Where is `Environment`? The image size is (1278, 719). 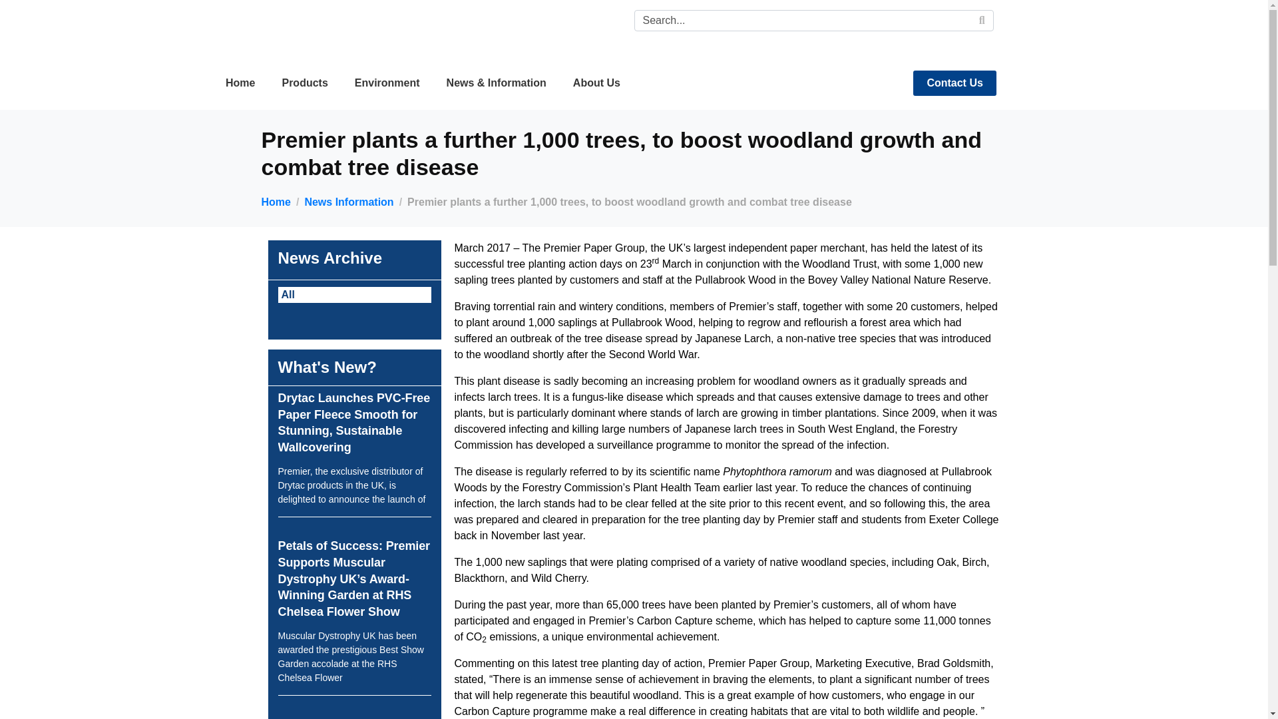 Environment is located at coordinates (387, 83).